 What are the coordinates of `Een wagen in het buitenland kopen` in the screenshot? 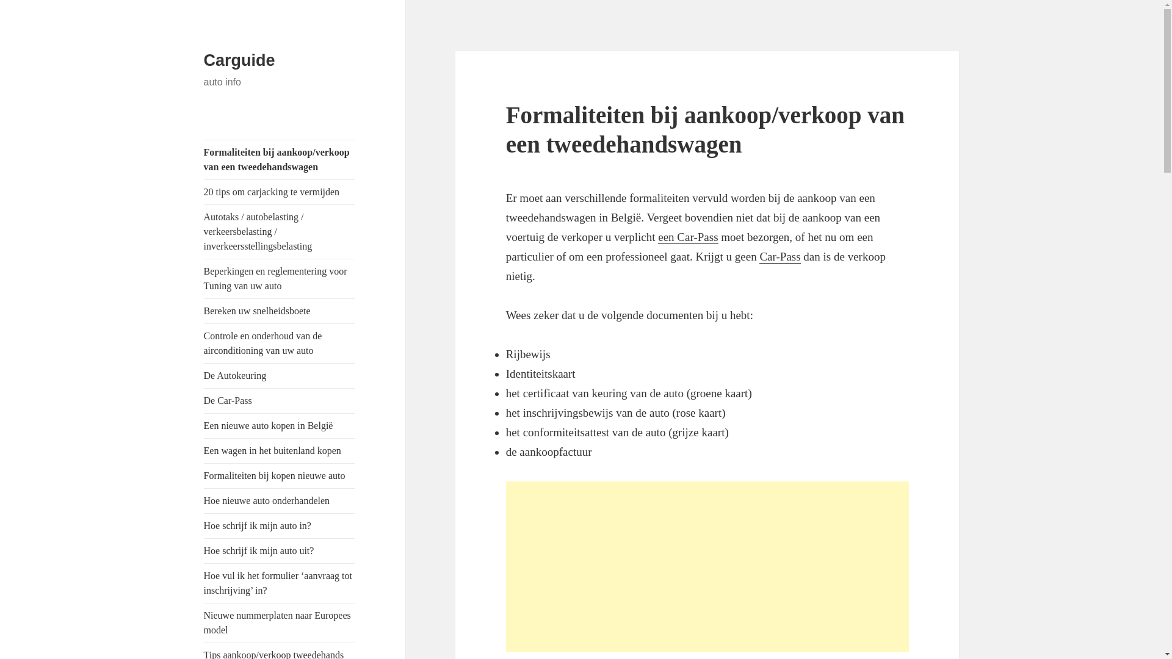 It's located at (280, 450).